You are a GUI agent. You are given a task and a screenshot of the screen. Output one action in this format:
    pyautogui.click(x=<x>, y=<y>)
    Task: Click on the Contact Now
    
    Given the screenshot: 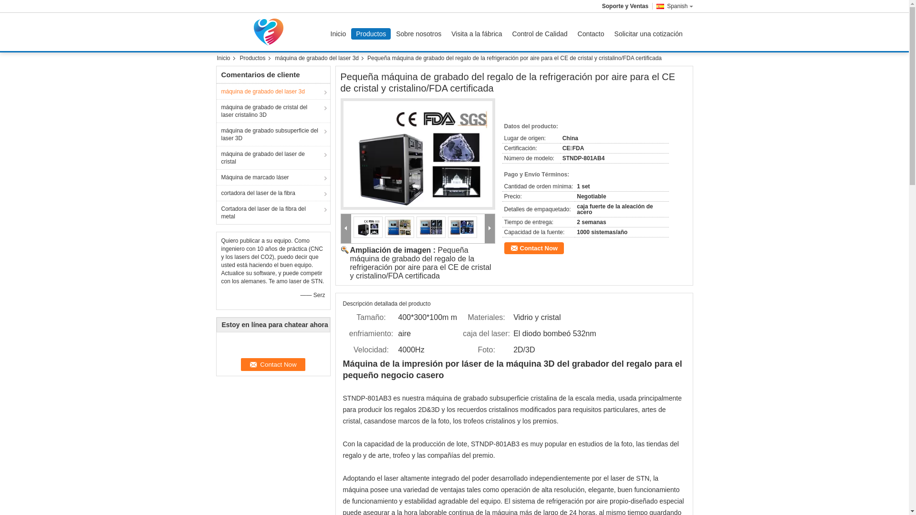 What is the action you would take?
    pyautogui.click(x=533, y=248)
    